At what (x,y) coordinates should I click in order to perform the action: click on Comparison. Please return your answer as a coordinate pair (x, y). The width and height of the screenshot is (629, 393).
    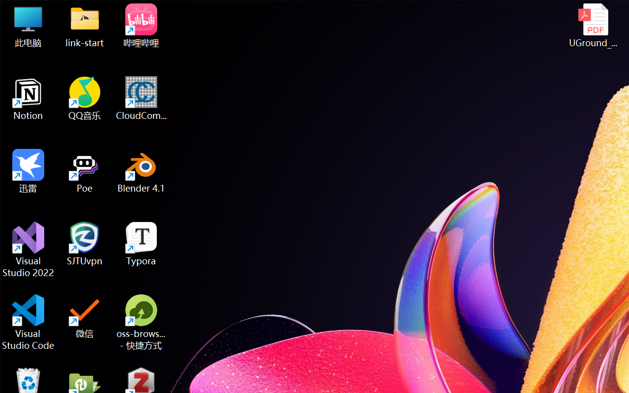
    Looking at the image, I should click on (496, 354).